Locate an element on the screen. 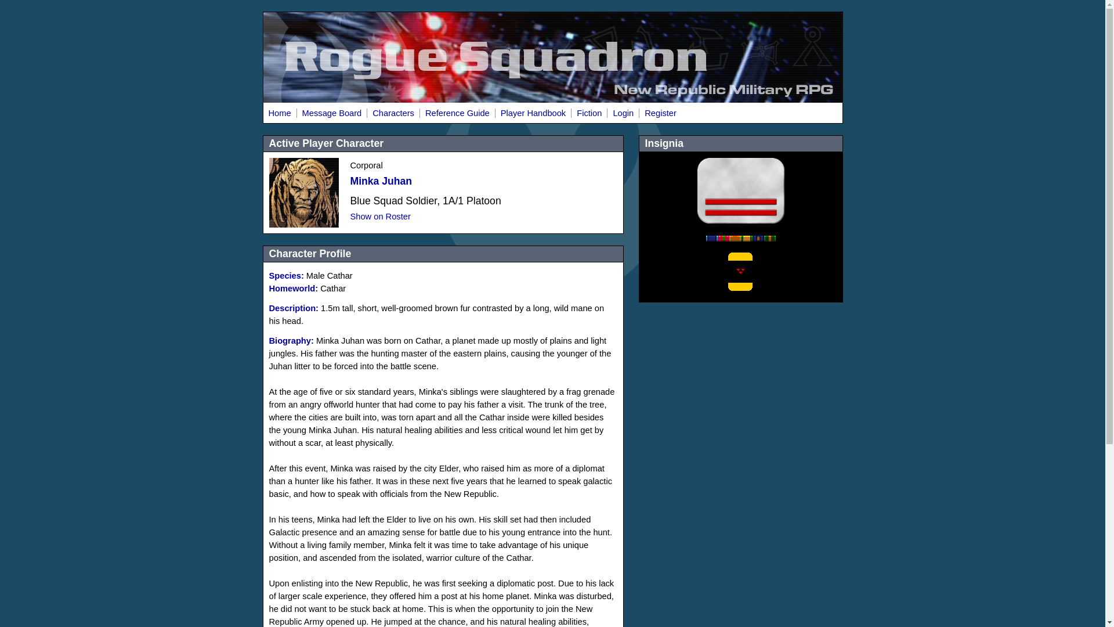 This screenshot has height=627, width=1114. 6 Commendations is located at coordinates (746, 238).